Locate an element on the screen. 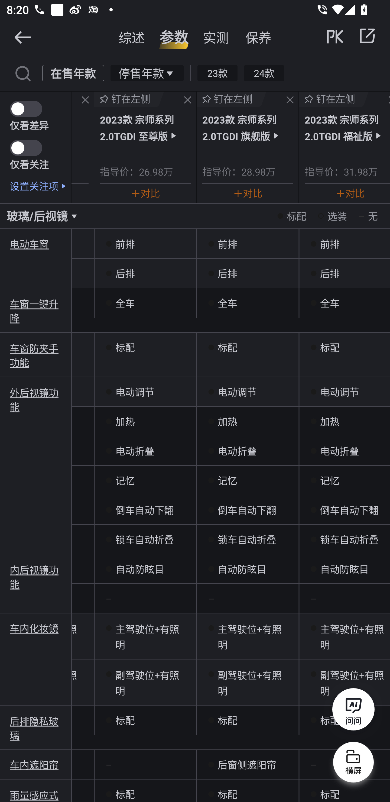 The height and width of the screenshot is (802, 390). 23款 is located at coordinates (217, 73).